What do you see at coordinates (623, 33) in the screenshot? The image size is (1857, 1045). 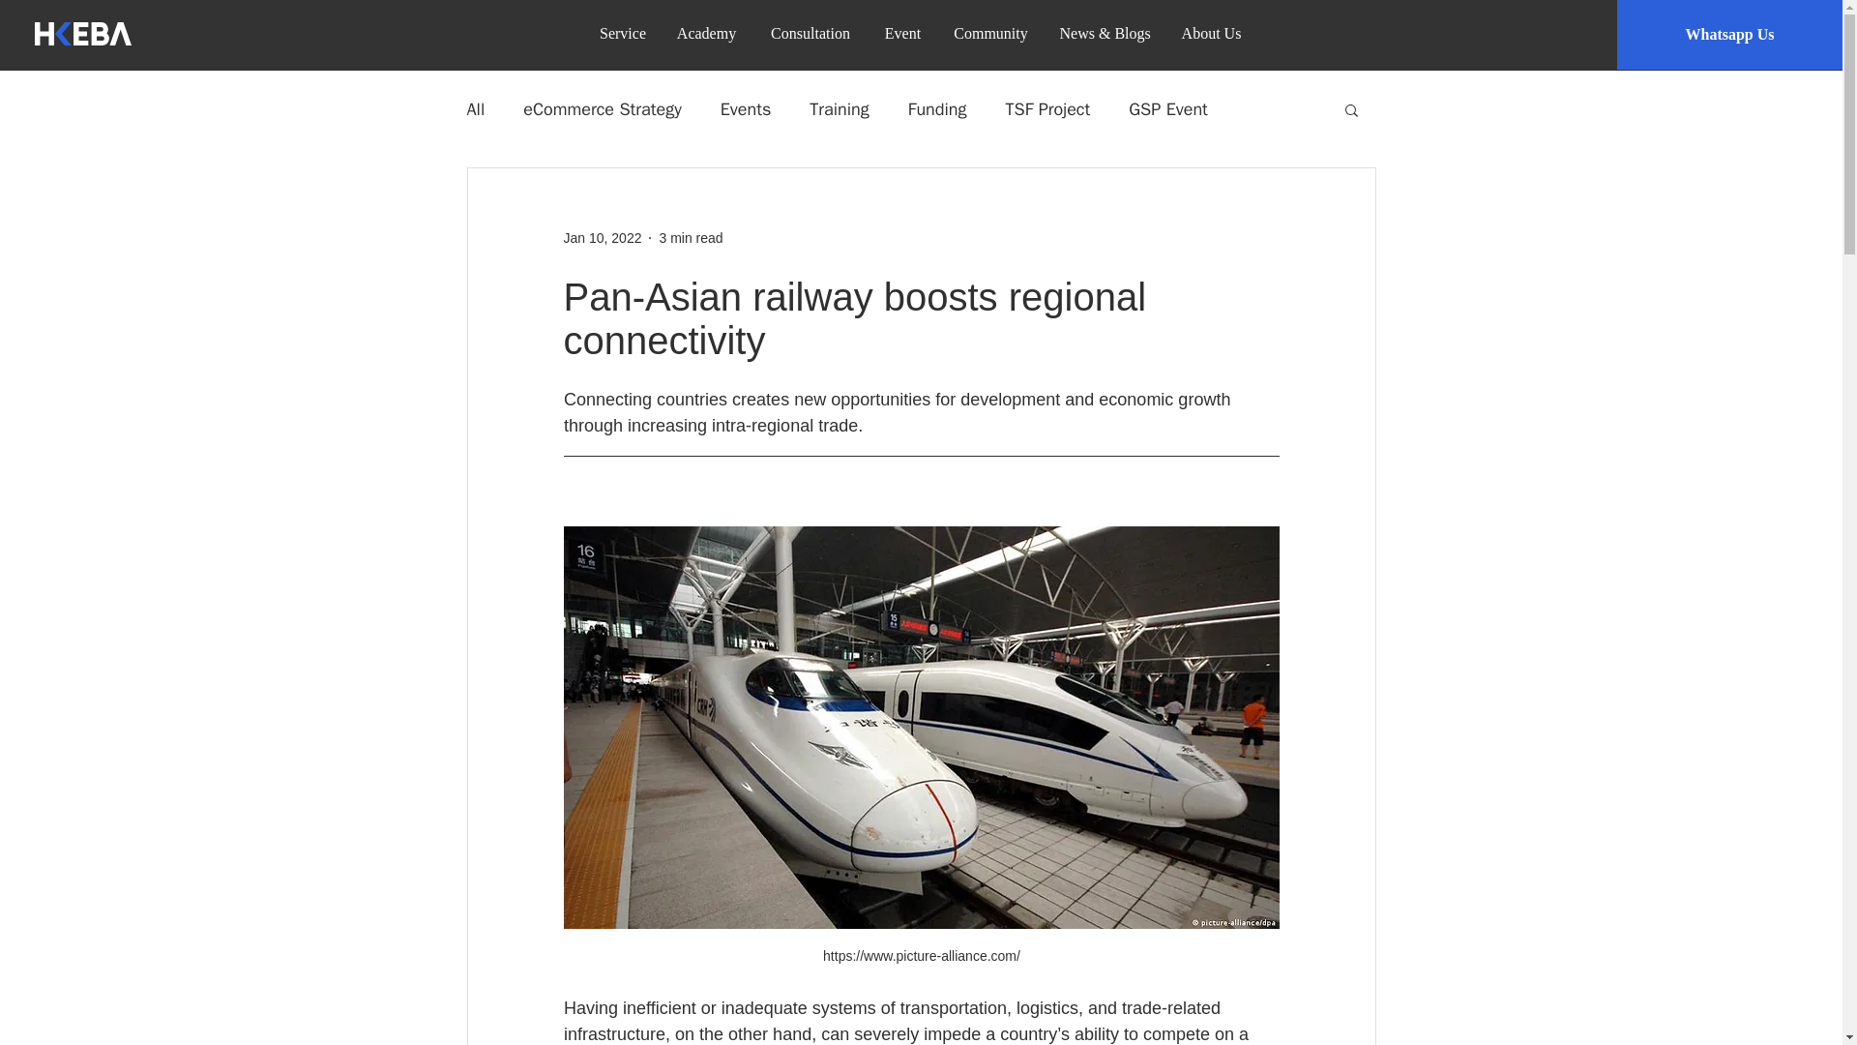 I see `Service` at bounding box center [623, 33].